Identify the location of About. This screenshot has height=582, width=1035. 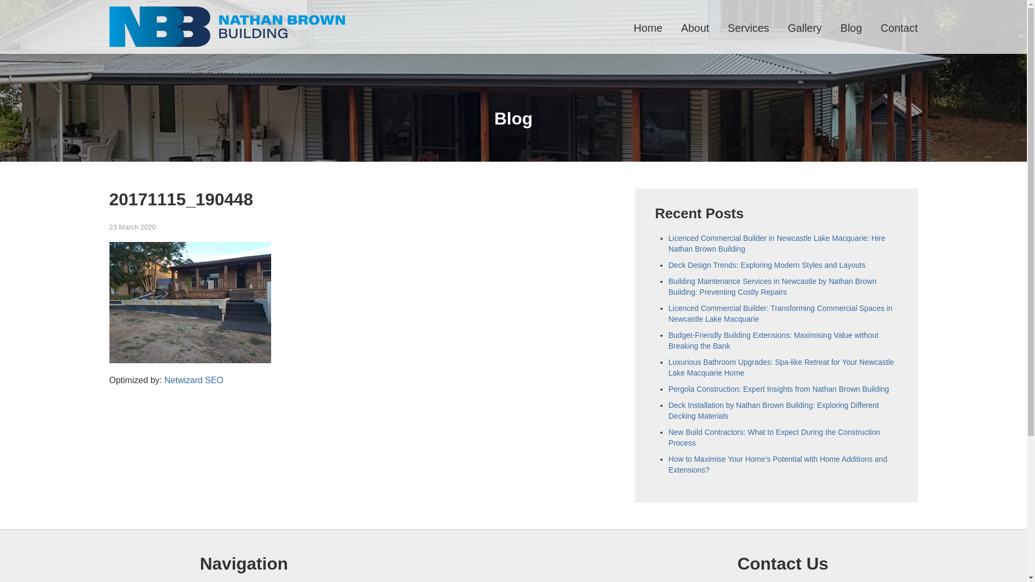
(695, 28).